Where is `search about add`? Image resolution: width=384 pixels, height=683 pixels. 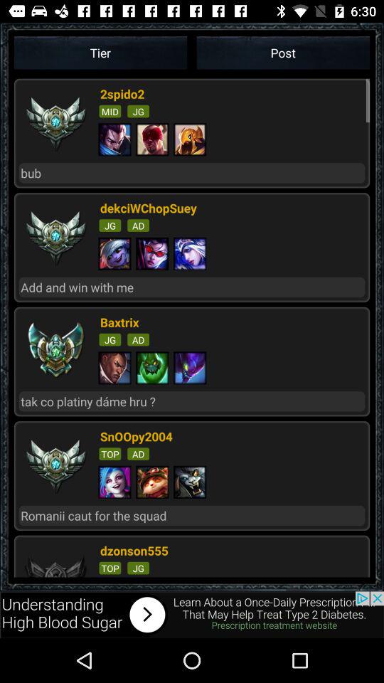
search about add is located at coordinates (192, 615).